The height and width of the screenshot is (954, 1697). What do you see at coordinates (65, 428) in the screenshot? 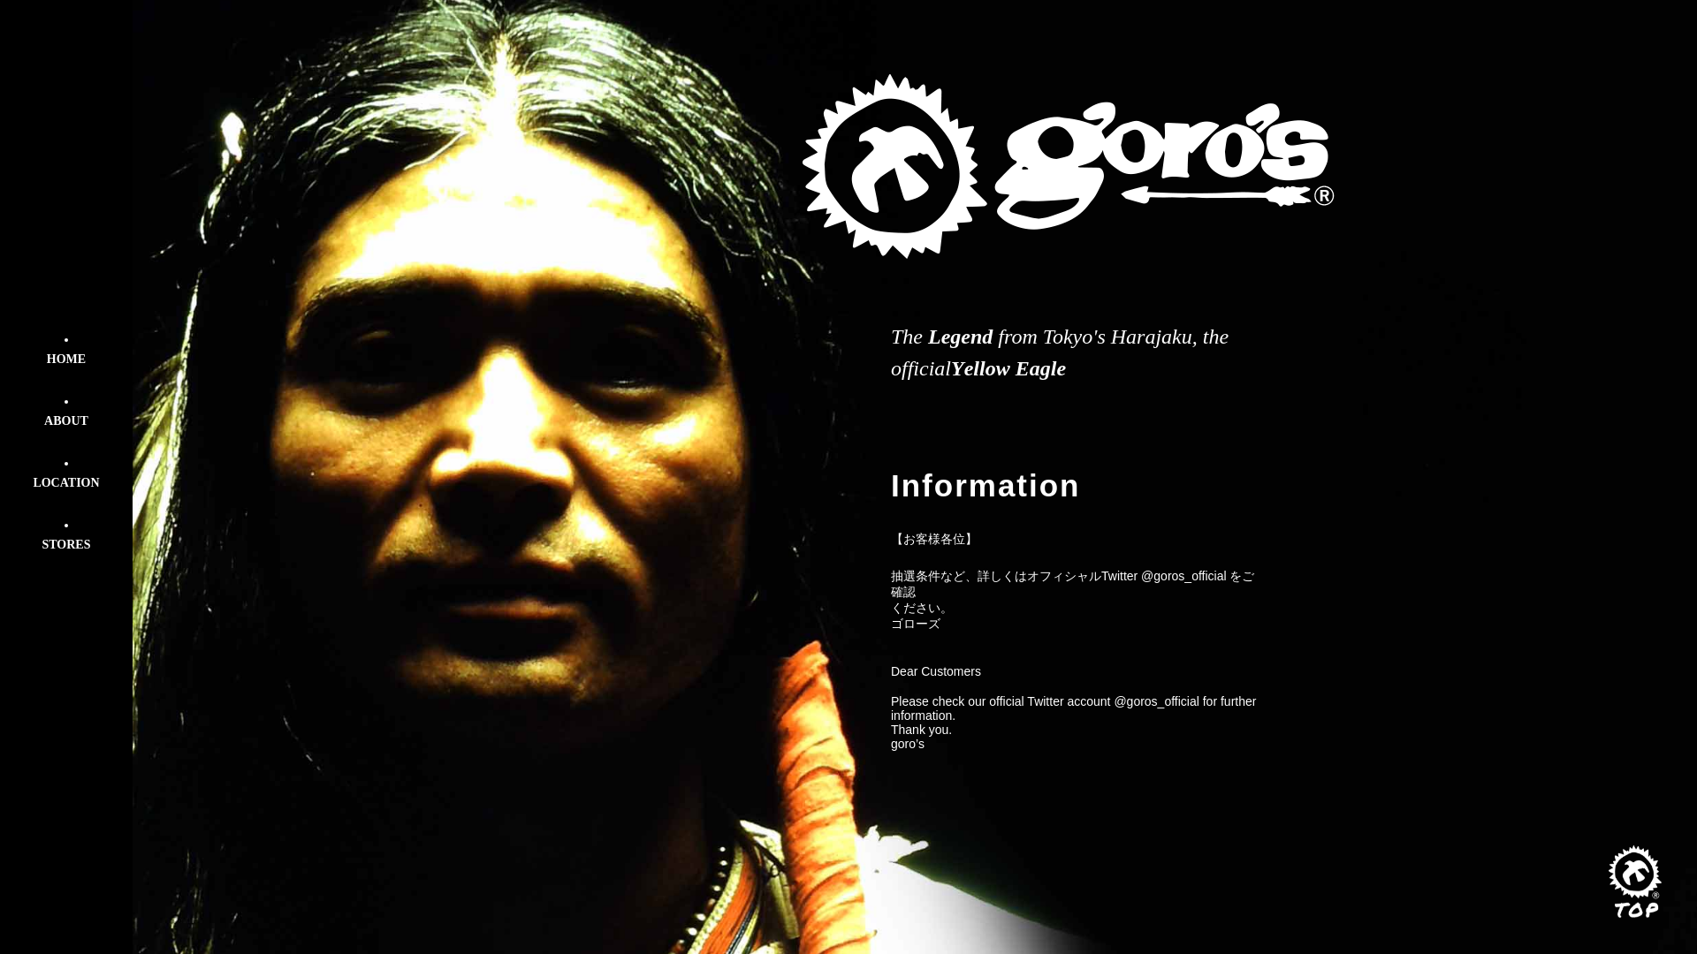
I see `ABOUT` at bounding box center [65, 428].